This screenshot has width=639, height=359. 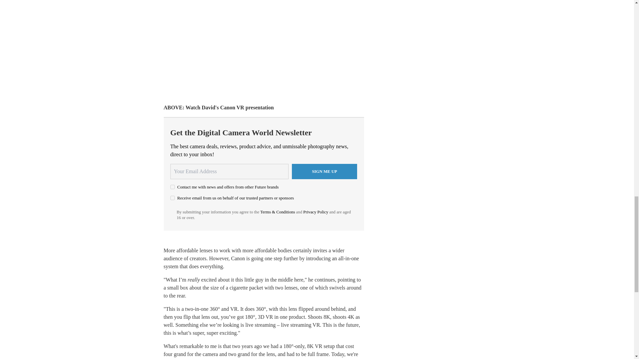 I want to click on on, so click(x=172, y=197).